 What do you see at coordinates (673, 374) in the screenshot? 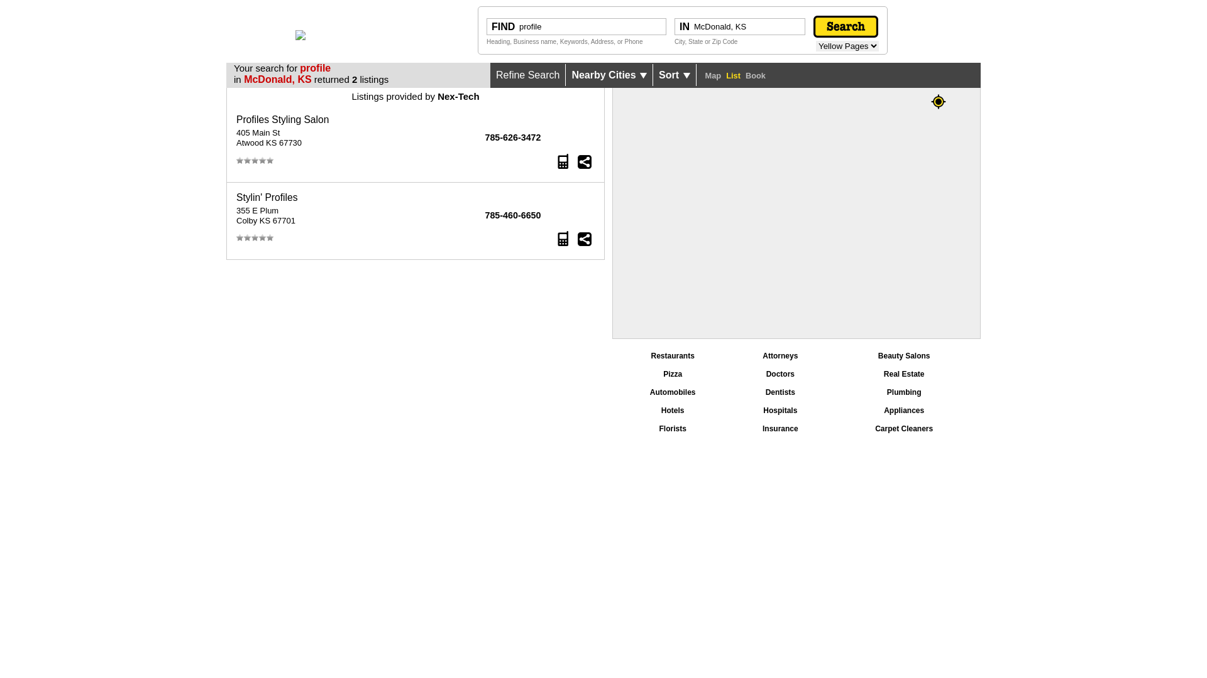
I see `Pizza` at bounding box center [673, 374].